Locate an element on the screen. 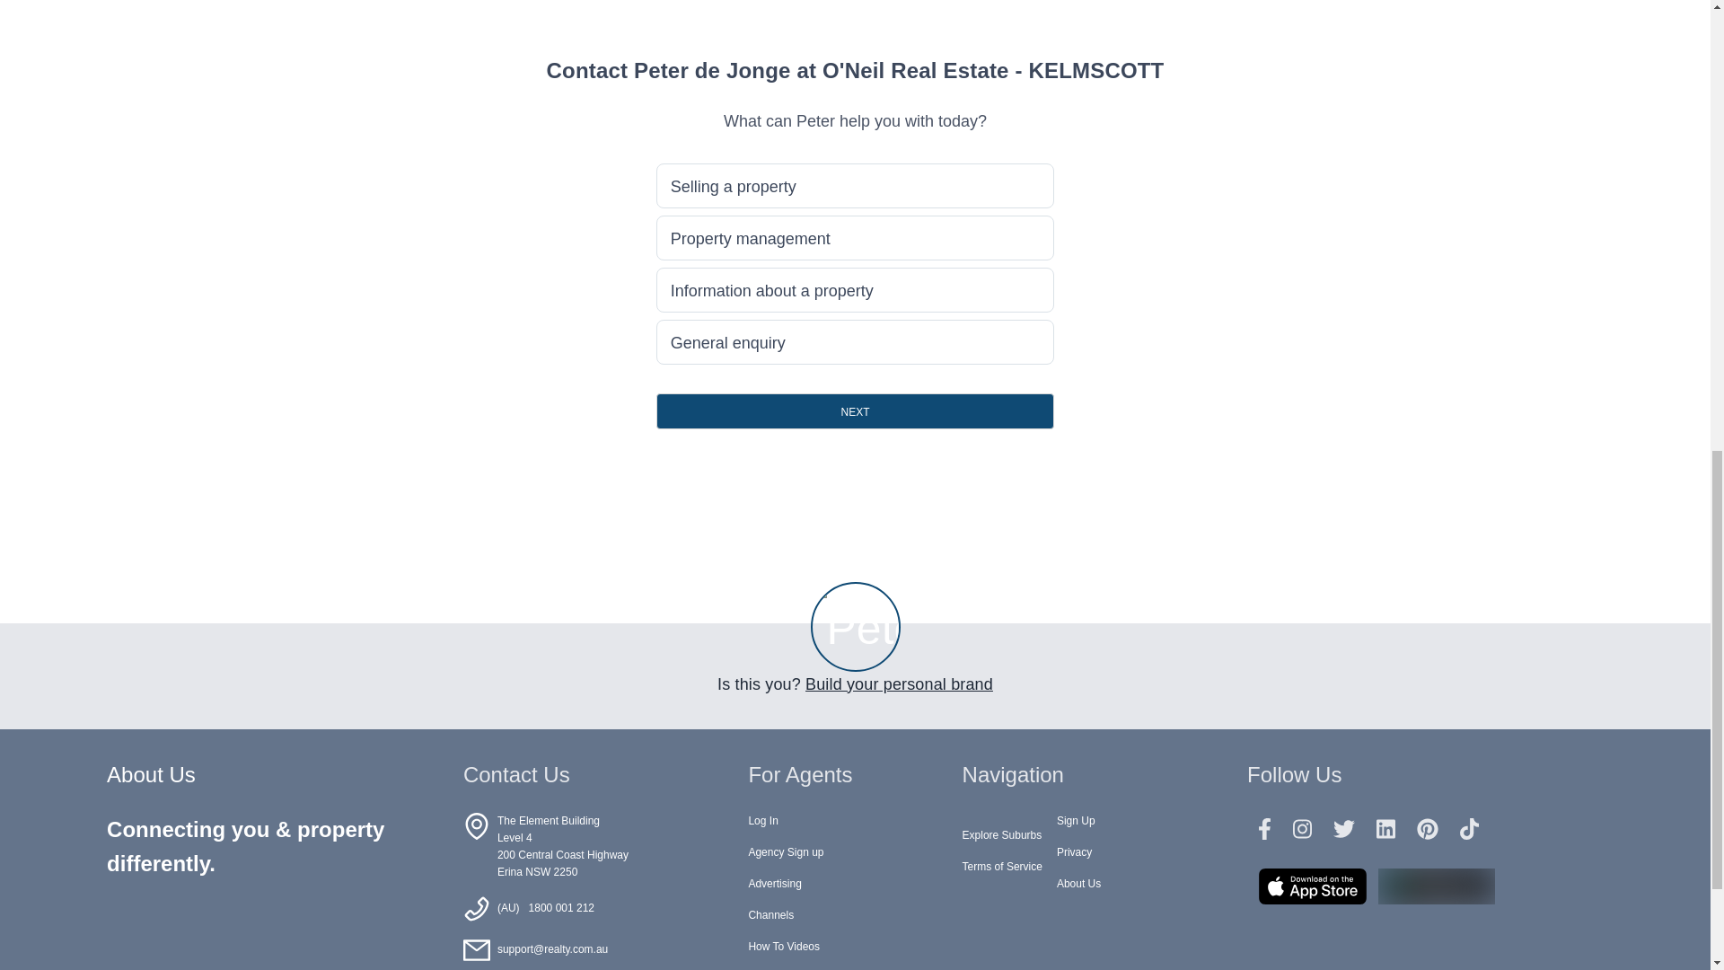  Realty LinkedIn is located at coordinates (1385, 830).